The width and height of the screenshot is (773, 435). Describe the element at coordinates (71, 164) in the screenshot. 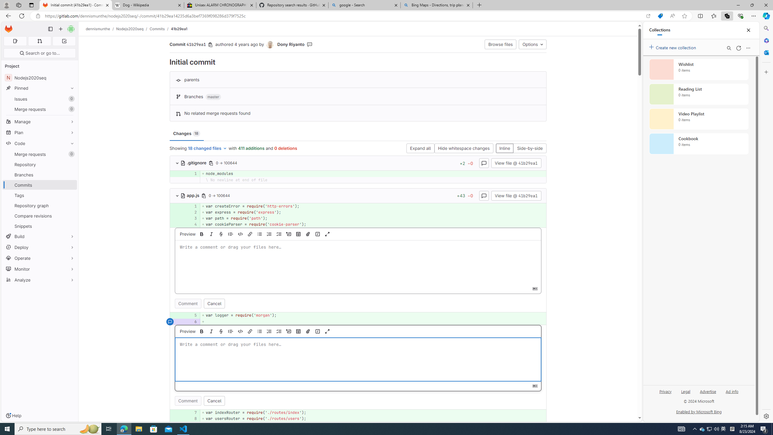

I see `Pin Repository` at that location.